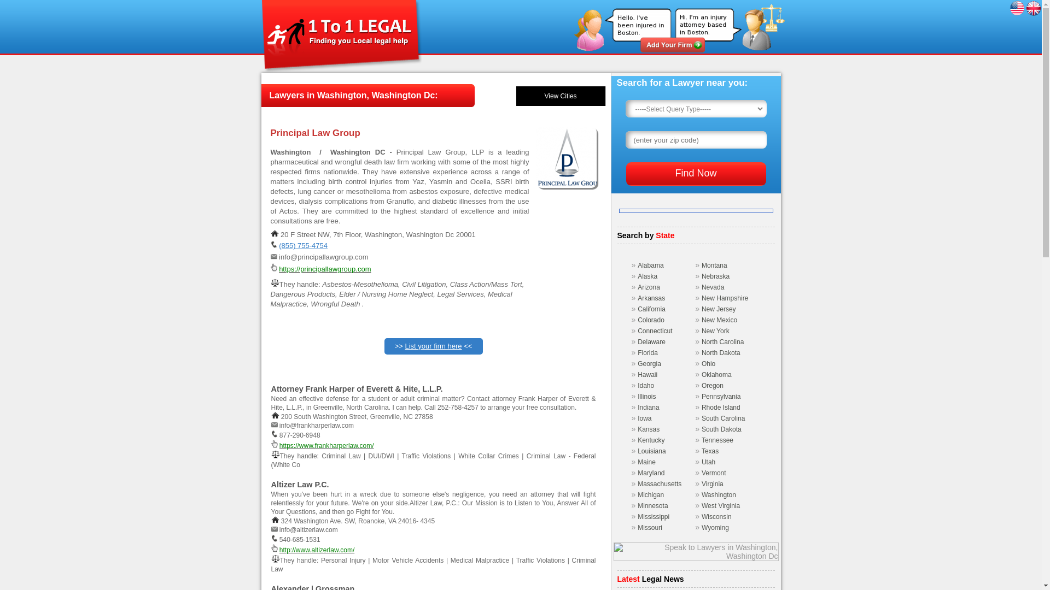  What do you see at coordinates (651, 265) in the screenshot?
I see `Alabama` at bounding box center [651, 265].